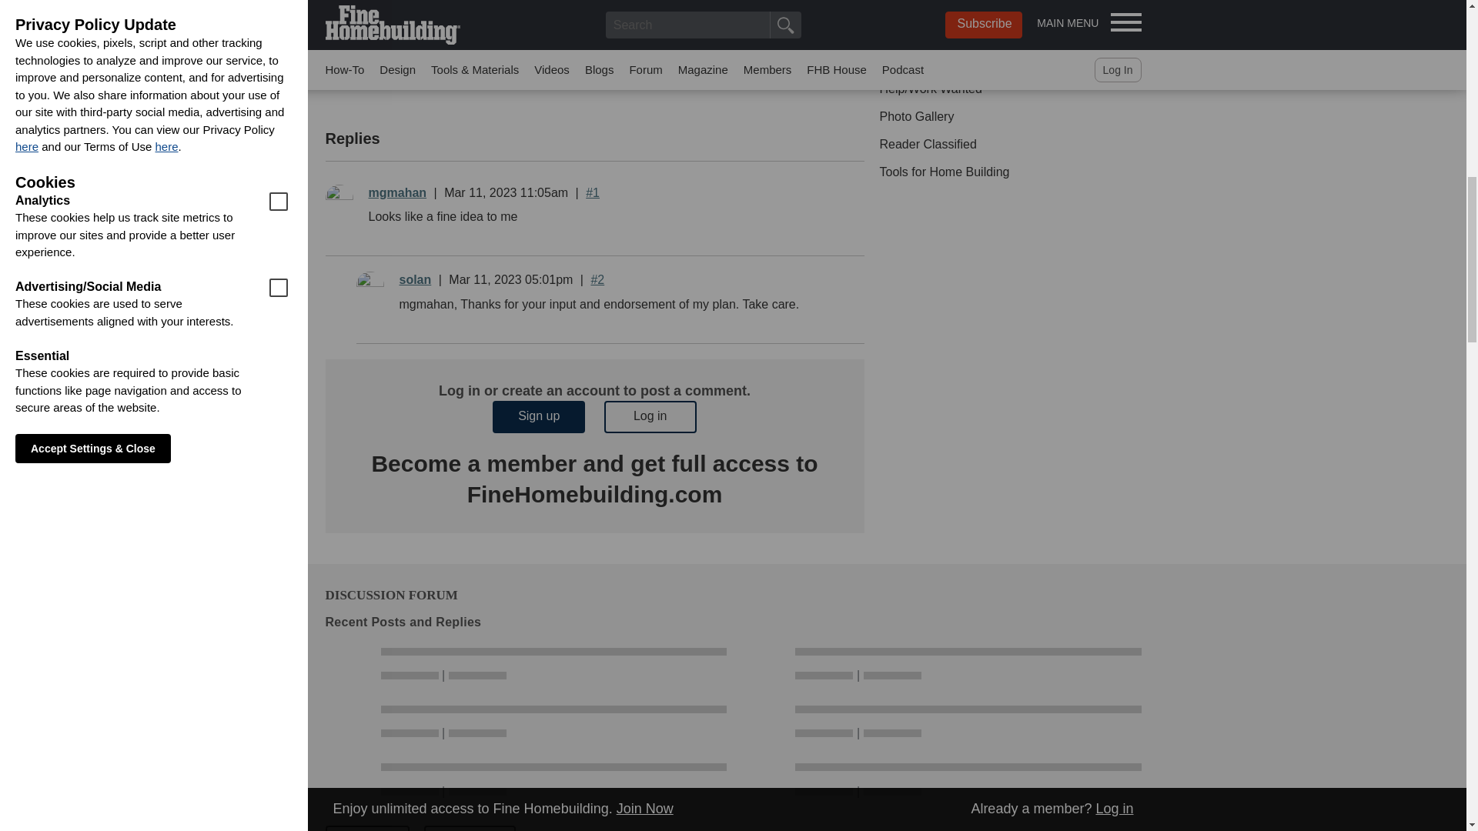 The height and width of the screenshot is (831, 1478). I want to click on add to favorites, so click(574, 74).